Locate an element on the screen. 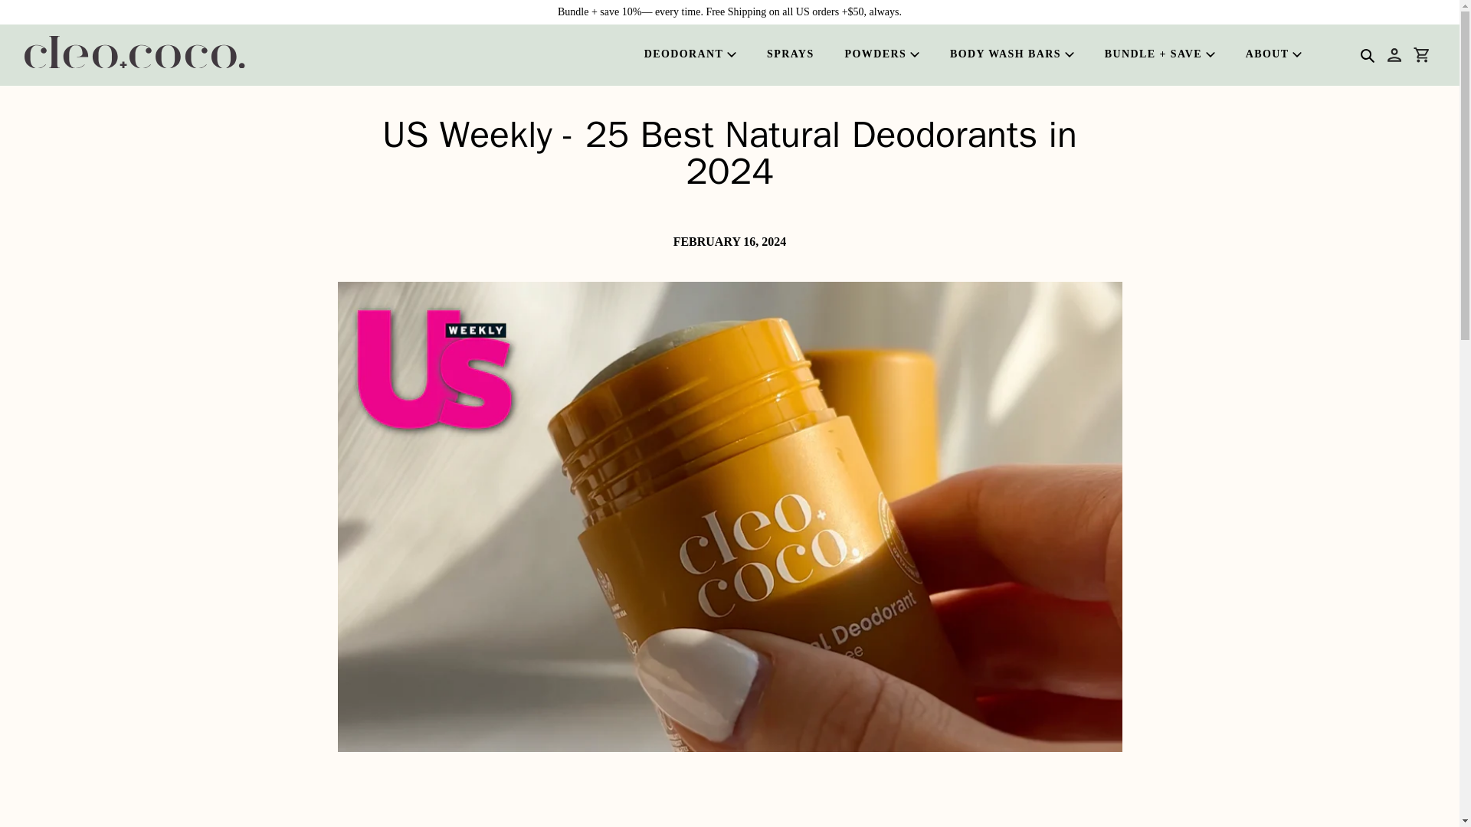 The height and width of the screenshot is (827, 1471). Search is located at coordinates (1367, 55).